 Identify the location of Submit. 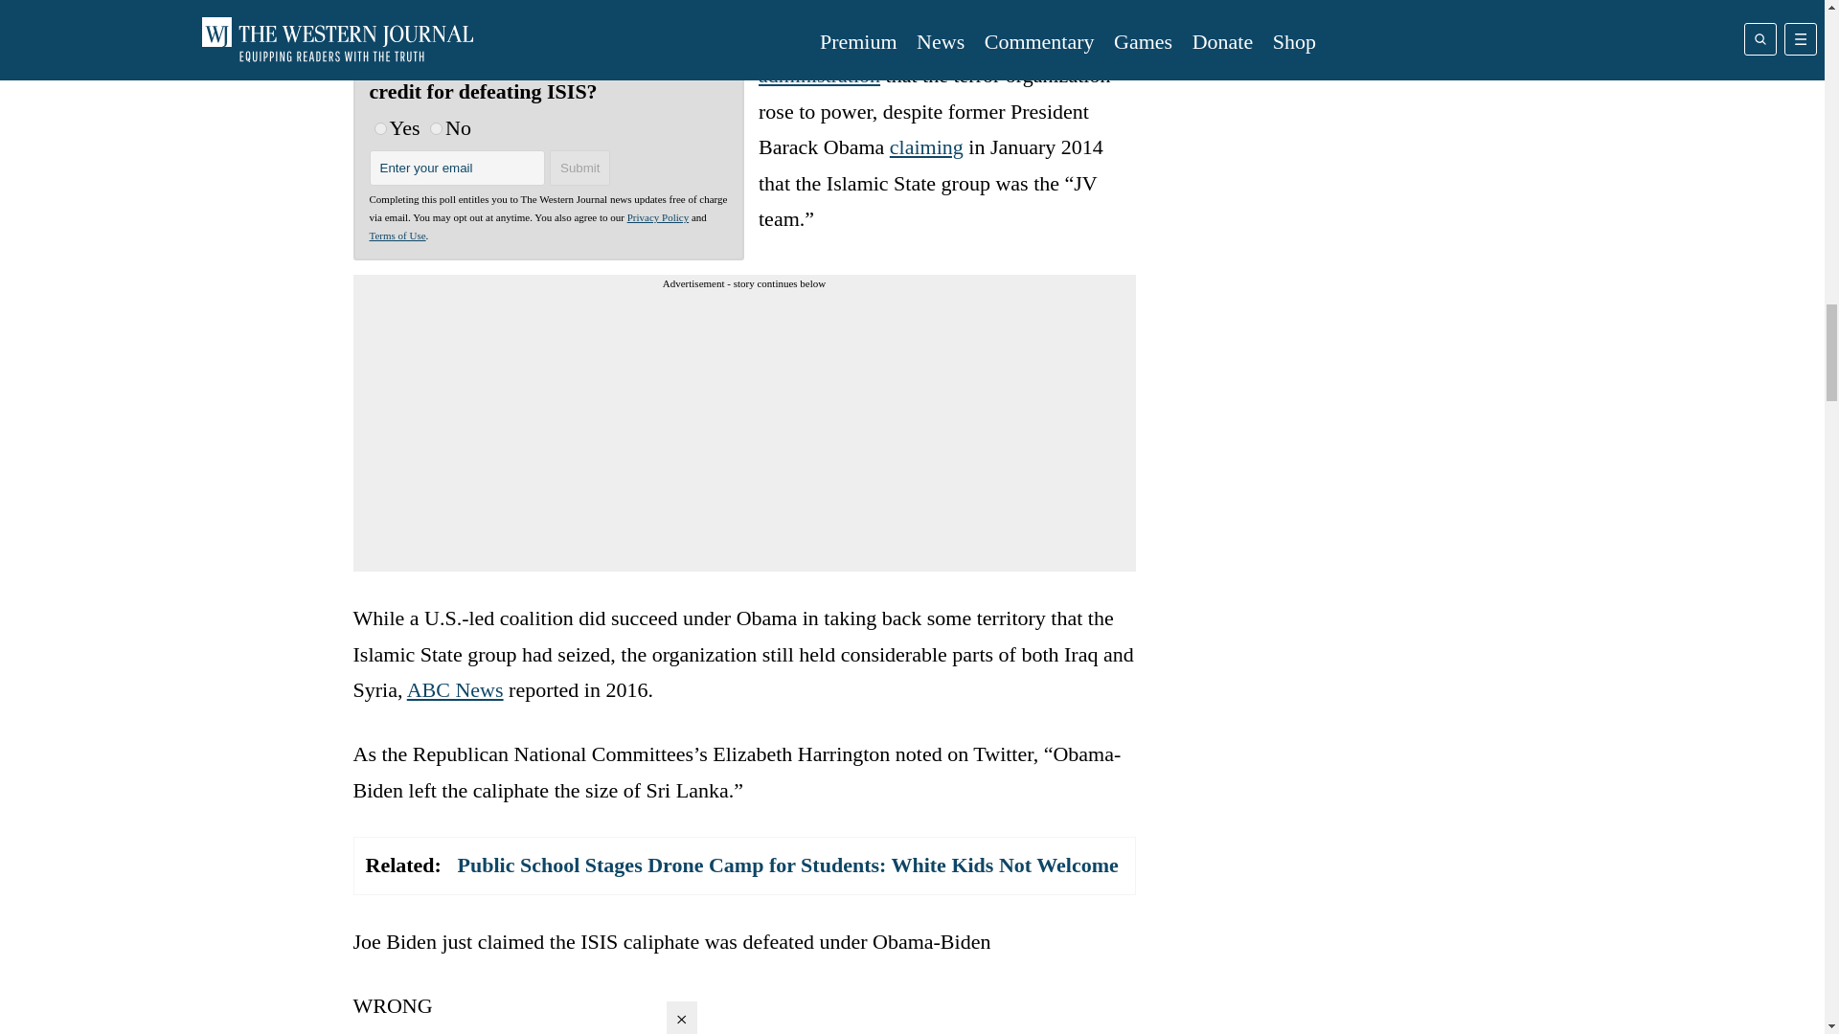
(580, 168).